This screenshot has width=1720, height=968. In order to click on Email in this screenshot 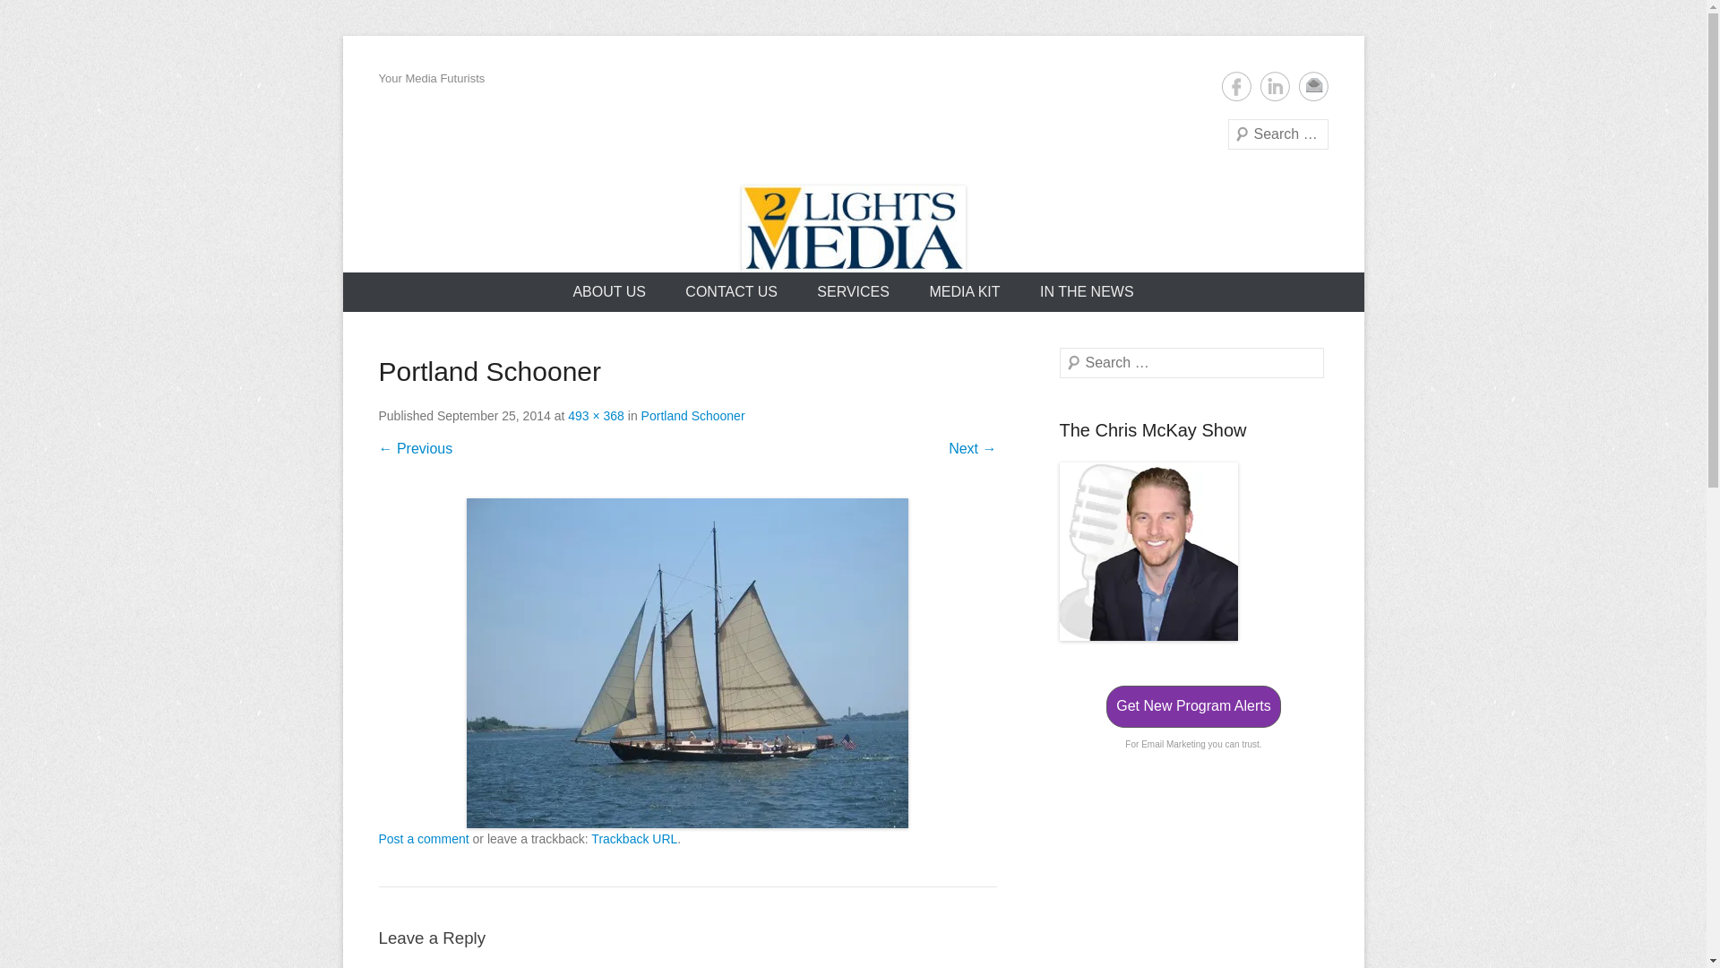, I will do `click(1313, 86)`.